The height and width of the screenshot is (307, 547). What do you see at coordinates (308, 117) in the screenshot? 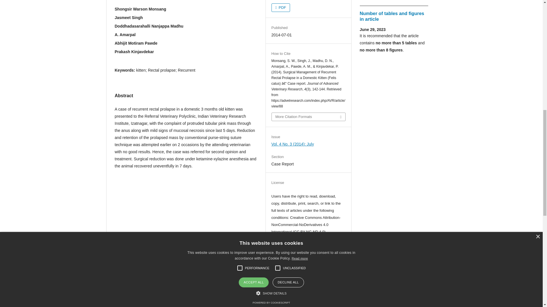
I see `More Citation Formats` at bounding box center [308, 117].